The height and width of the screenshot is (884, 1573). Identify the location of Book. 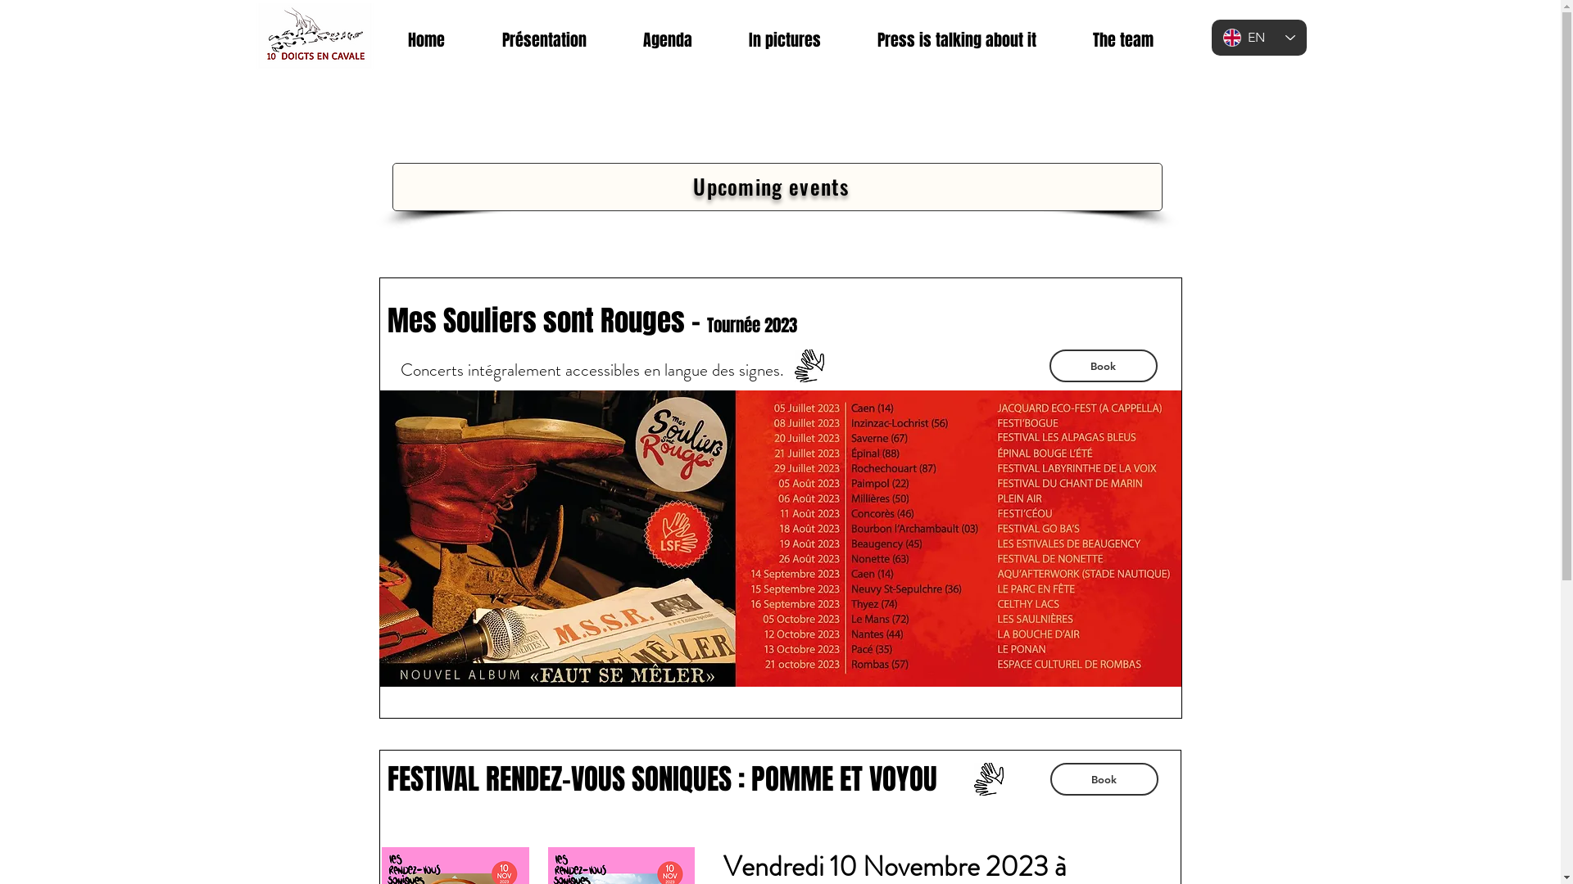
(1103, 366).